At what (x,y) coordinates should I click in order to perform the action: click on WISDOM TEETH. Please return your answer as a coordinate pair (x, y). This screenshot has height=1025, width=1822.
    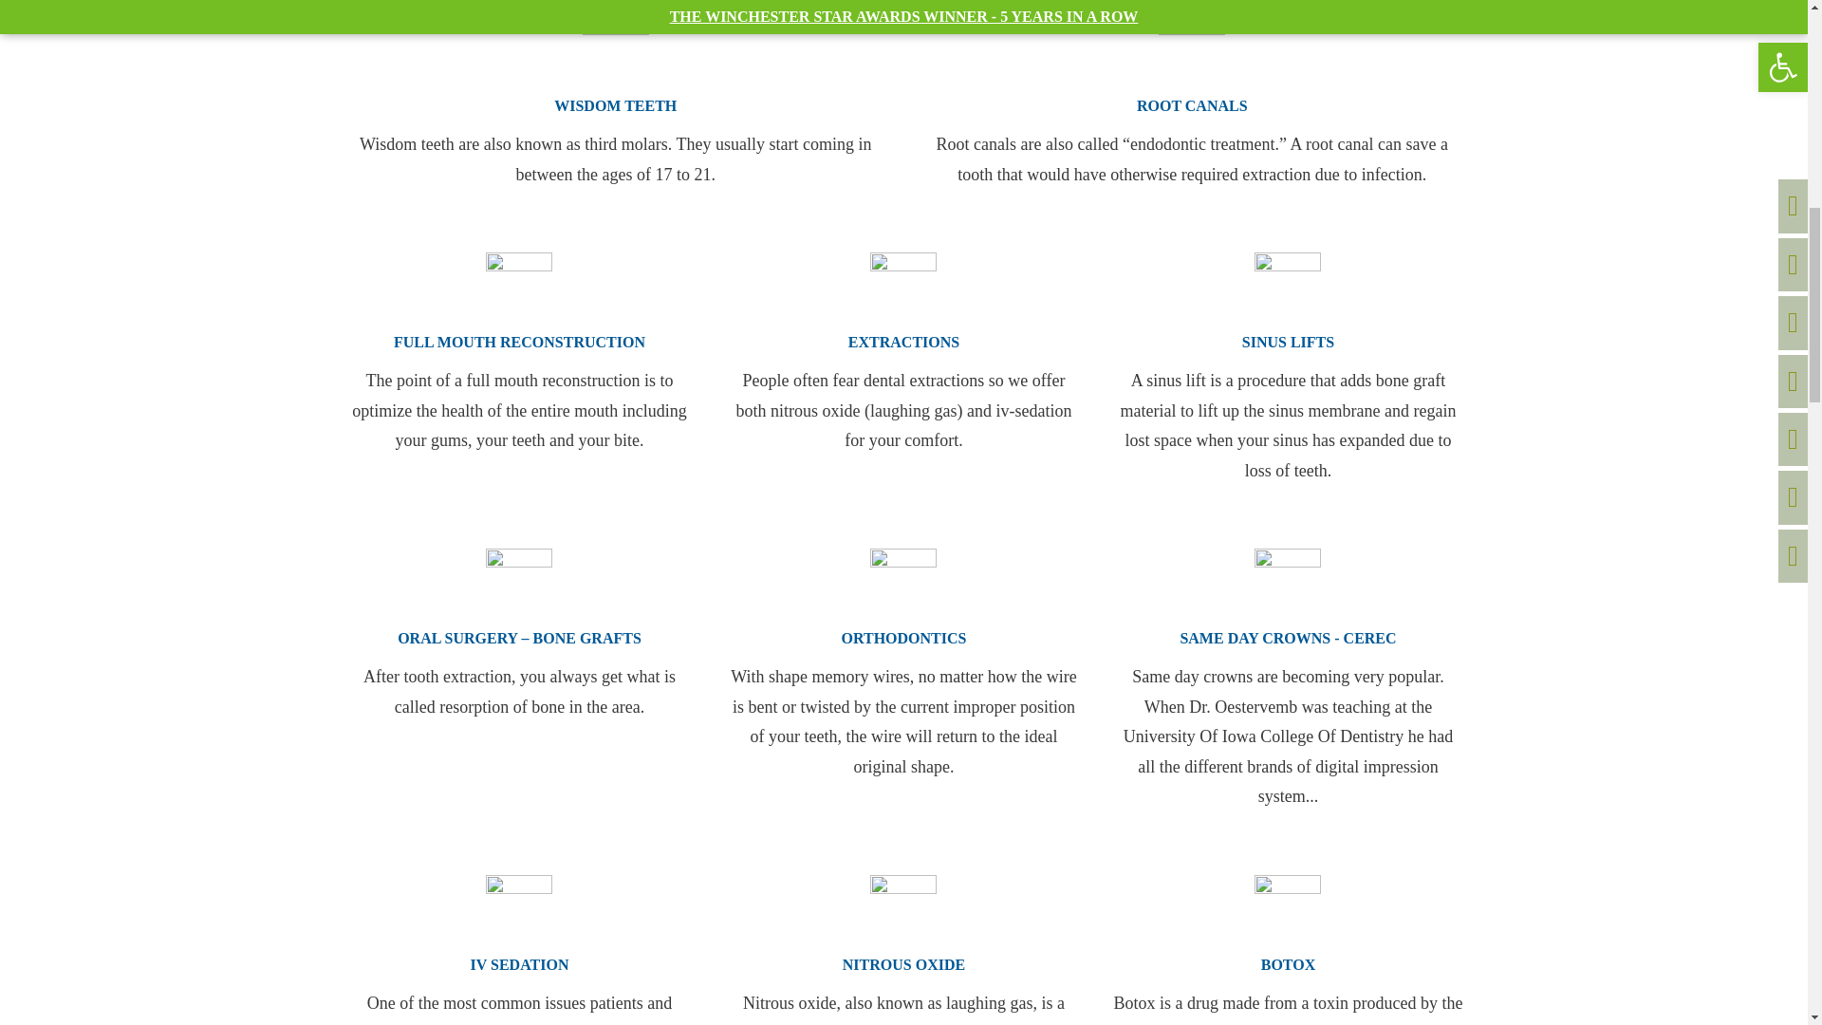
    Looking at the image, I should click on (615, 49).